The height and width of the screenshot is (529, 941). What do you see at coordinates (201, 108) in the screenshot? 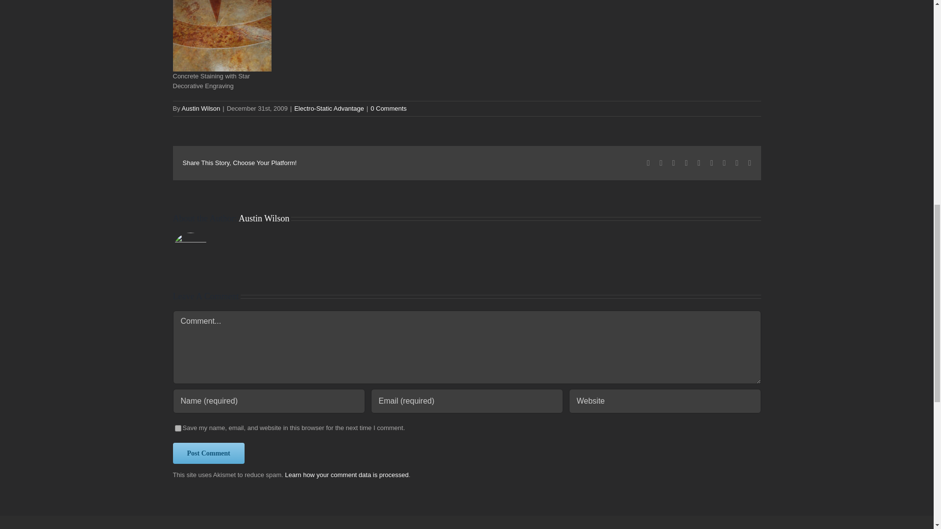
I see `Austin Wilson` at bounding box center [201, 108].